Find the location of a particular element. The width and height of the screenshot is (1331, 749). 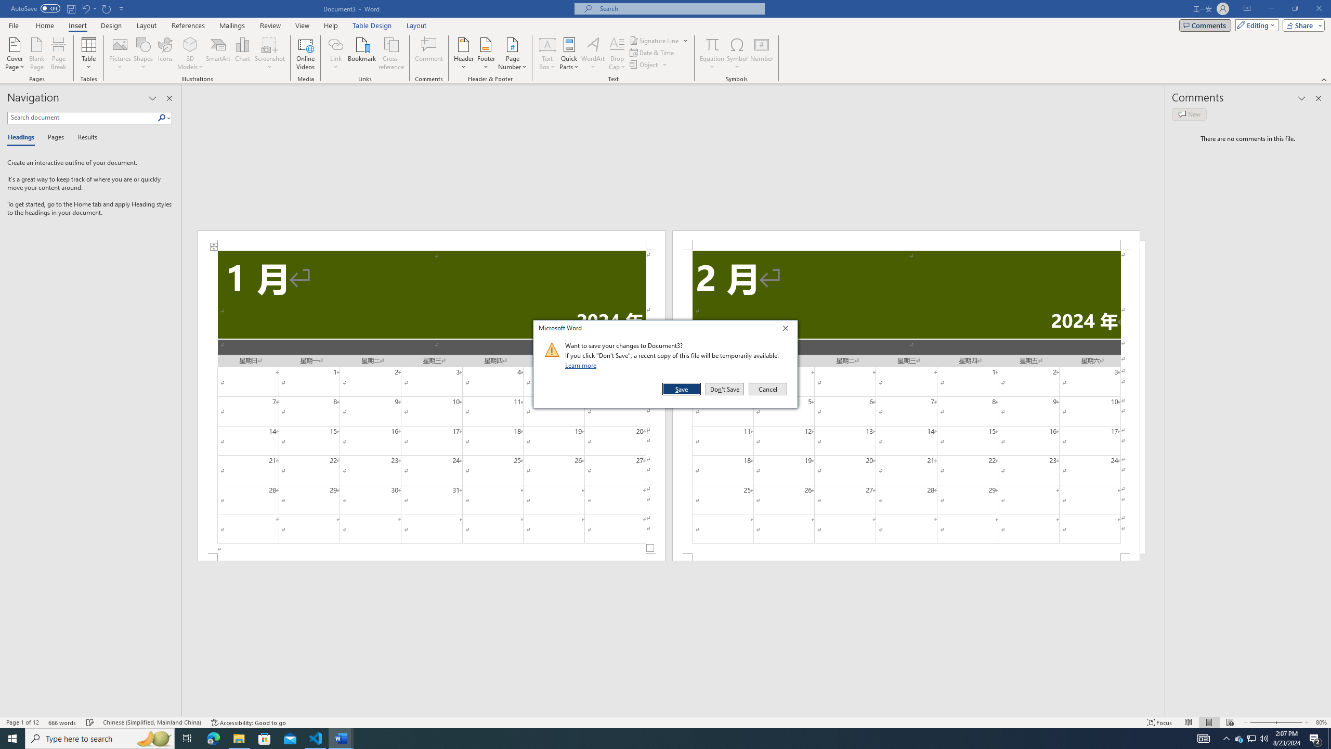

Save is located at coordinates (682, 389).